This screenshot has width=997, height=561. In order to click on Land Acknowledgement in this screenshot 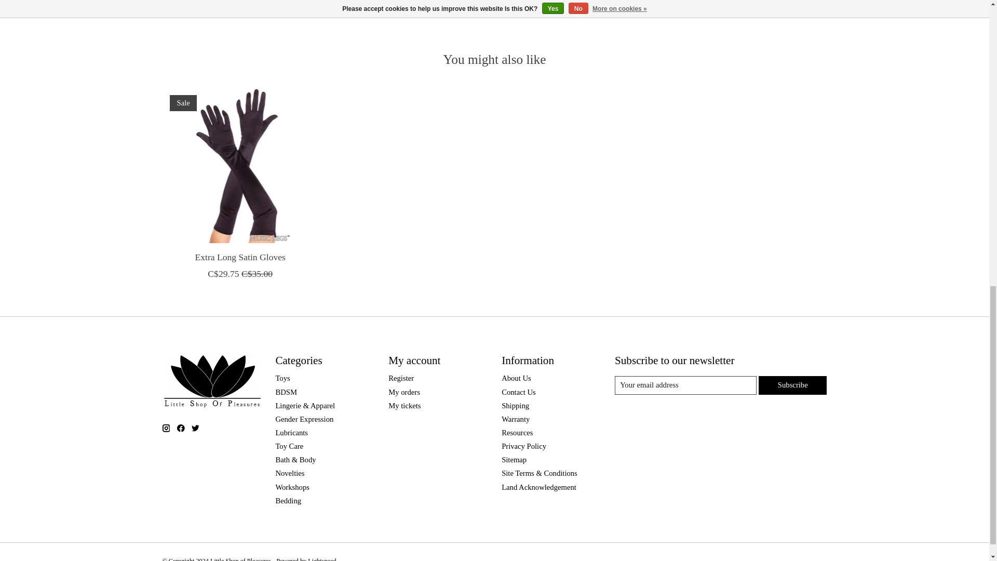, I will do `click(538, 487)`.